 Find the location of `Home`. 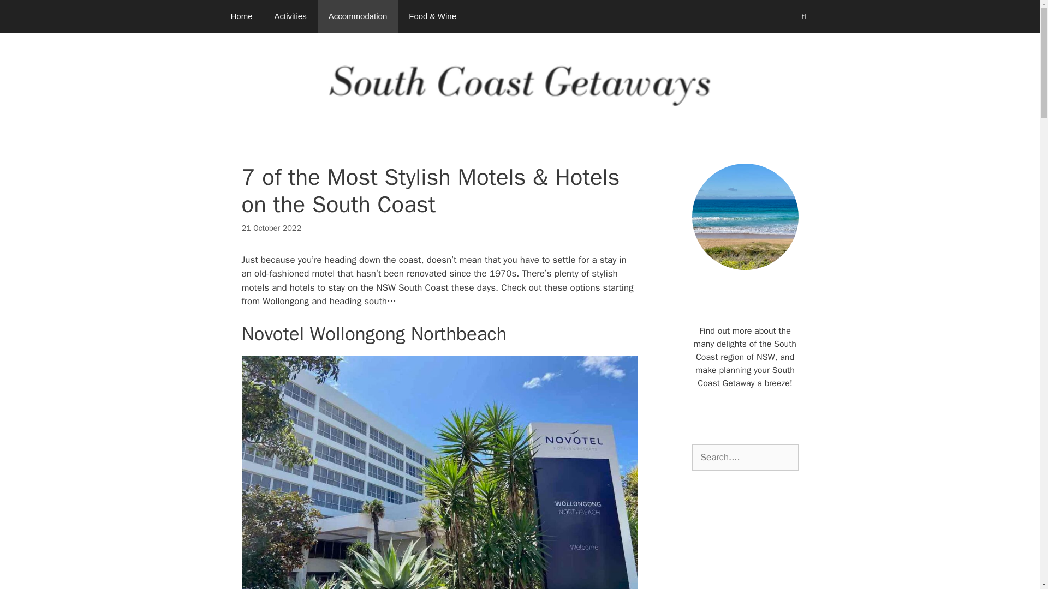

Home is located at coordinates (241, 16).